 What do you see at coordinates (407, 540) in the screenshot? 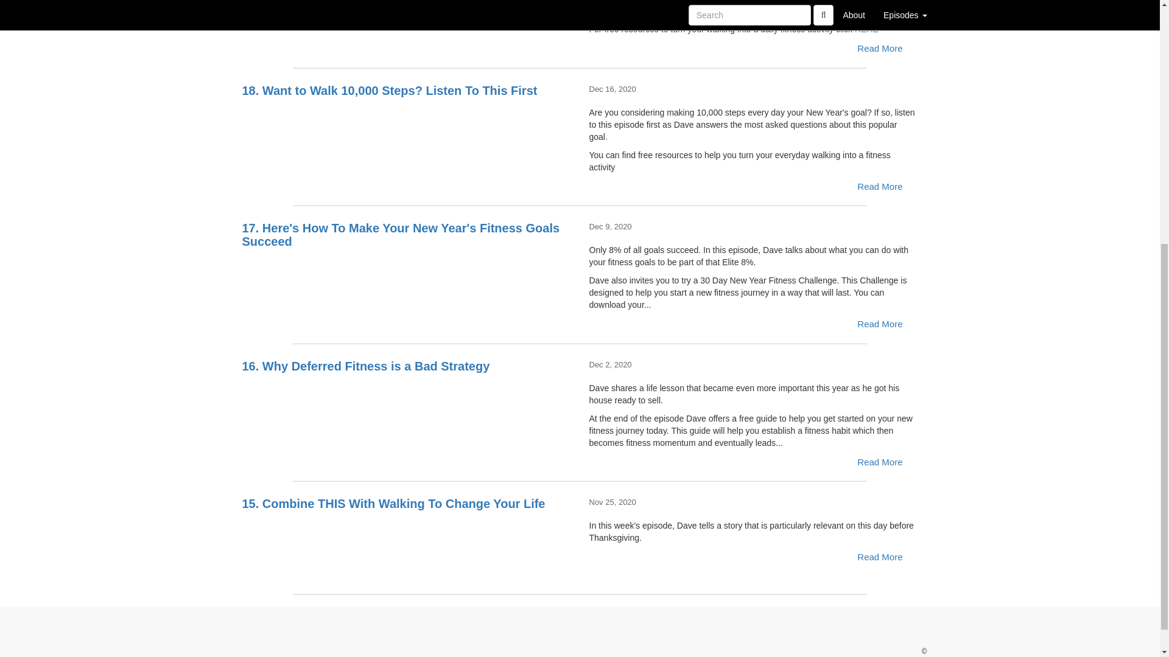
I see `15. Combine THIS With Walking To Change Your Life` at bounding box center [407, 540].